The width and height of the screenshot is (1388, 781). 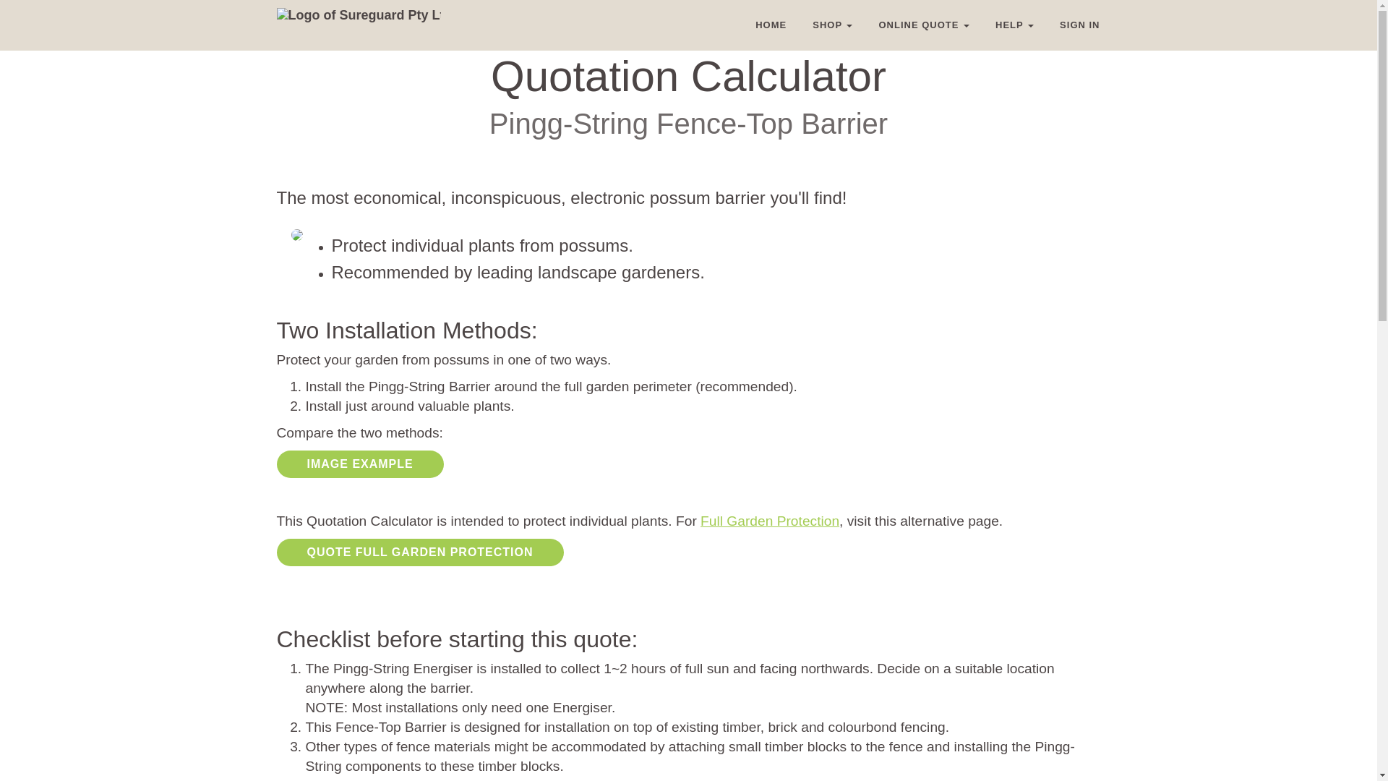 What do you see at coordinates (1079, 25) in the screenshot?
I see `SIGN IN` at bounding box center [1079, 25].